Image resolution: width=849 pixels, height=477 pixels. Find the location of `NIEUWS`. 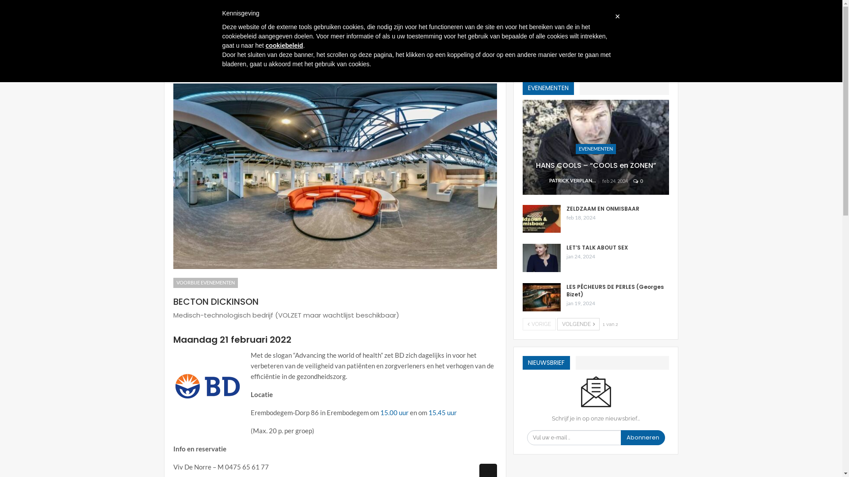

NIEUWS is located at coordinates (642, 35).